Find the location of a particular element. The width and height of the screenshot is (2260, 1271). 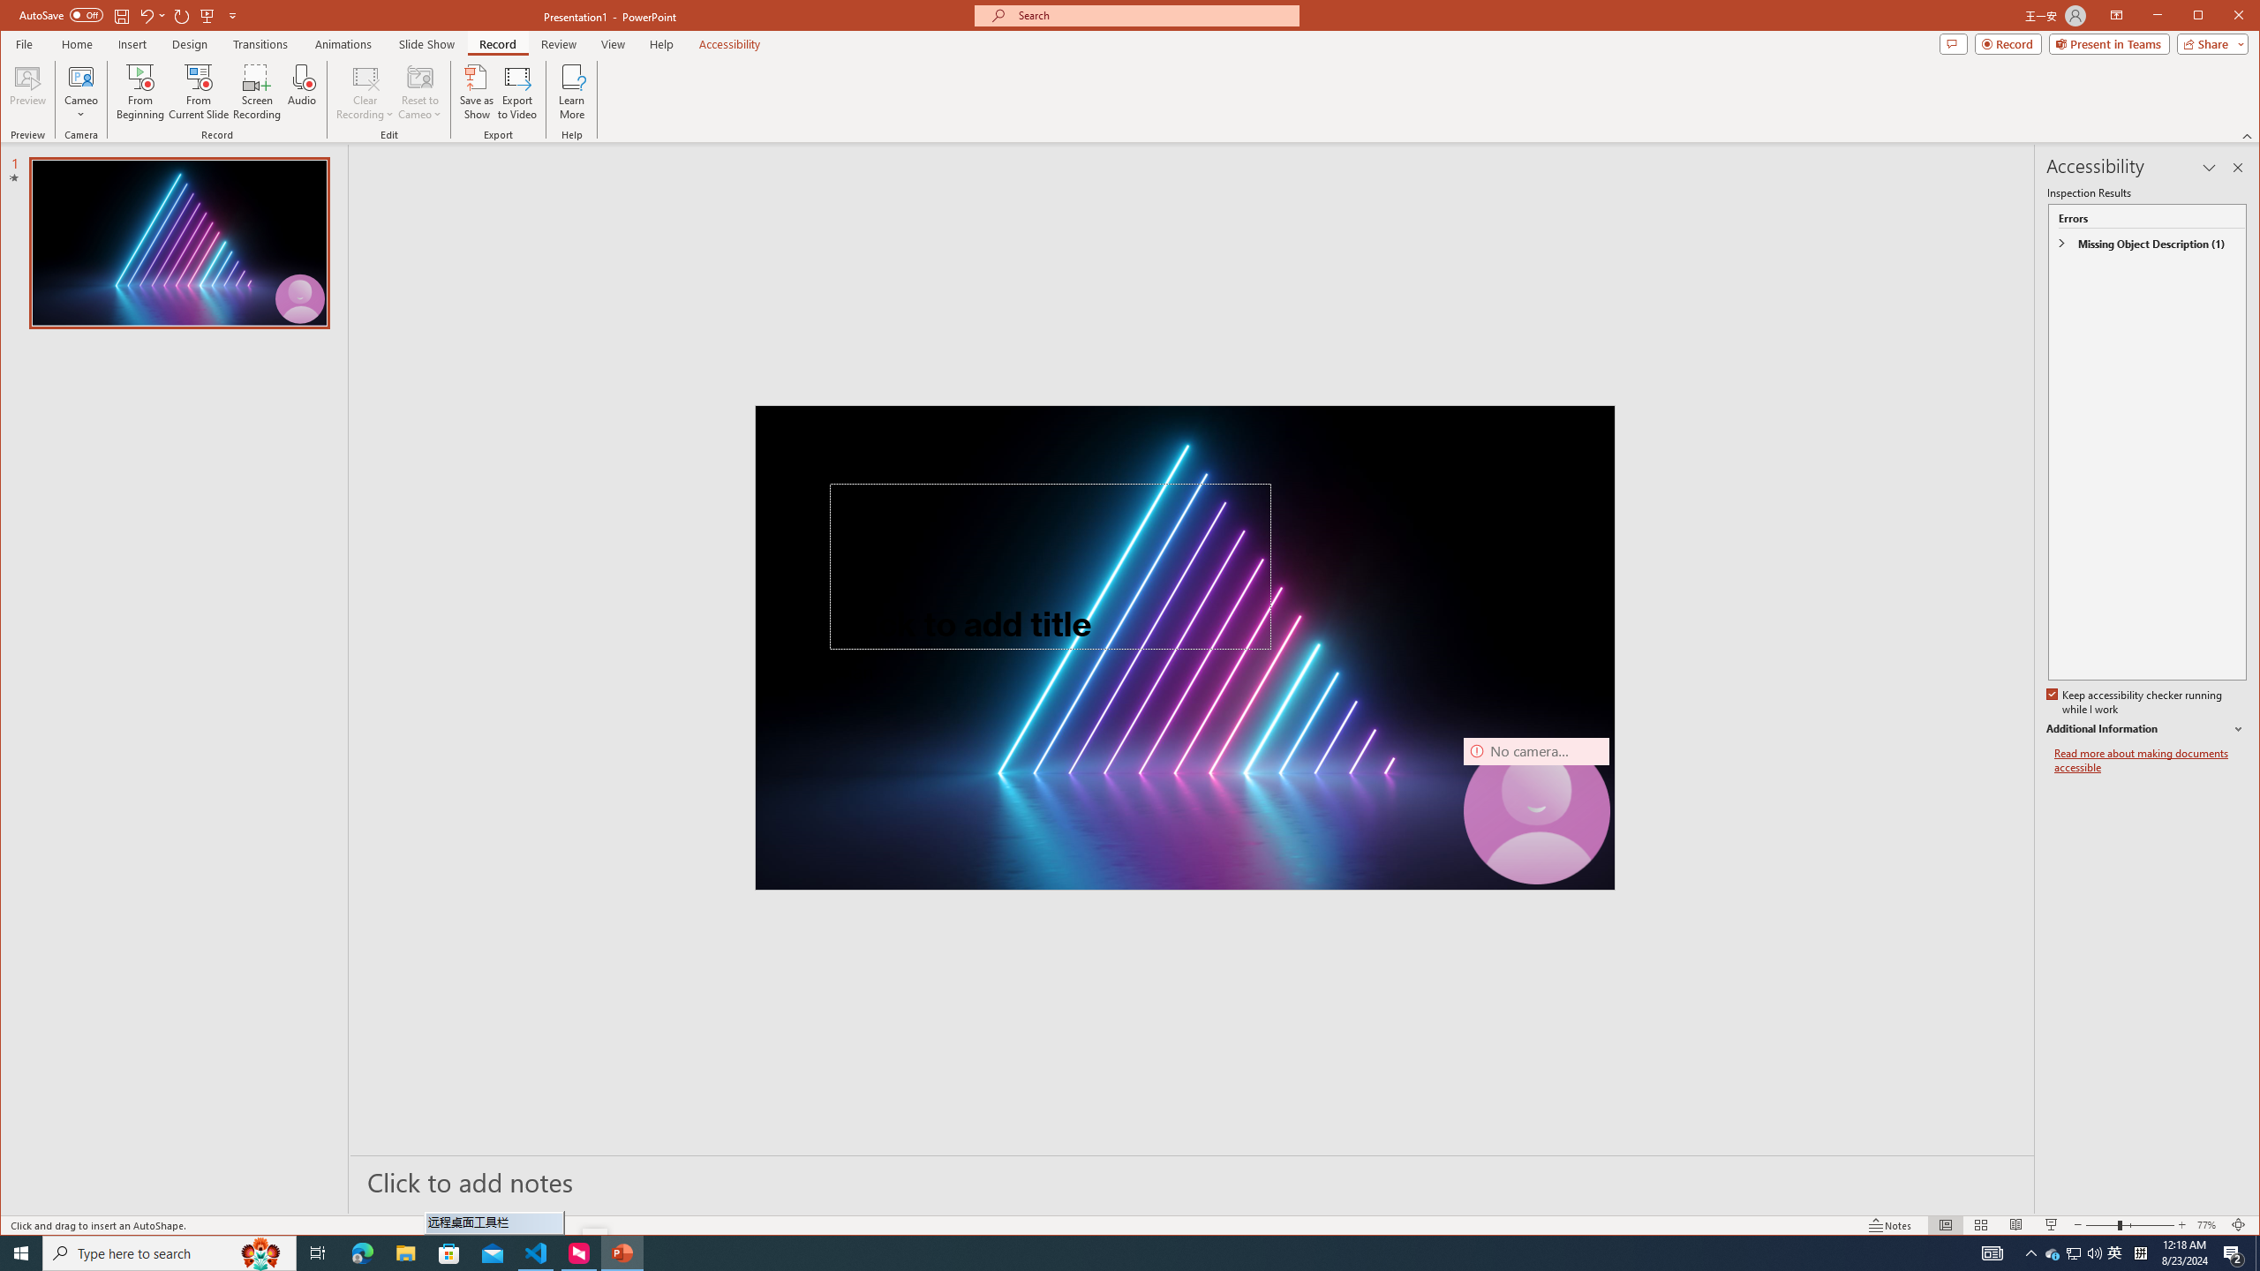

Action Center, 2 new notifications is located at coordinates (2234, 1253).